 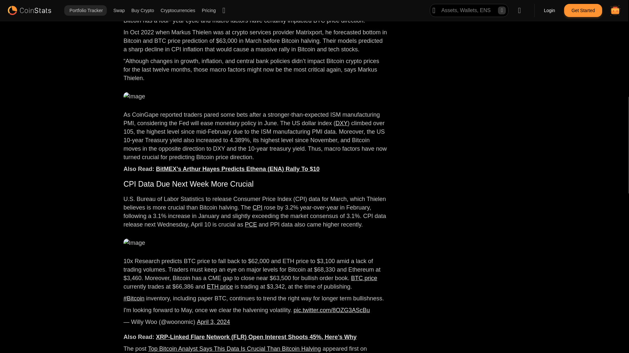 I want to click on CPI, so click(x=257, y=207).